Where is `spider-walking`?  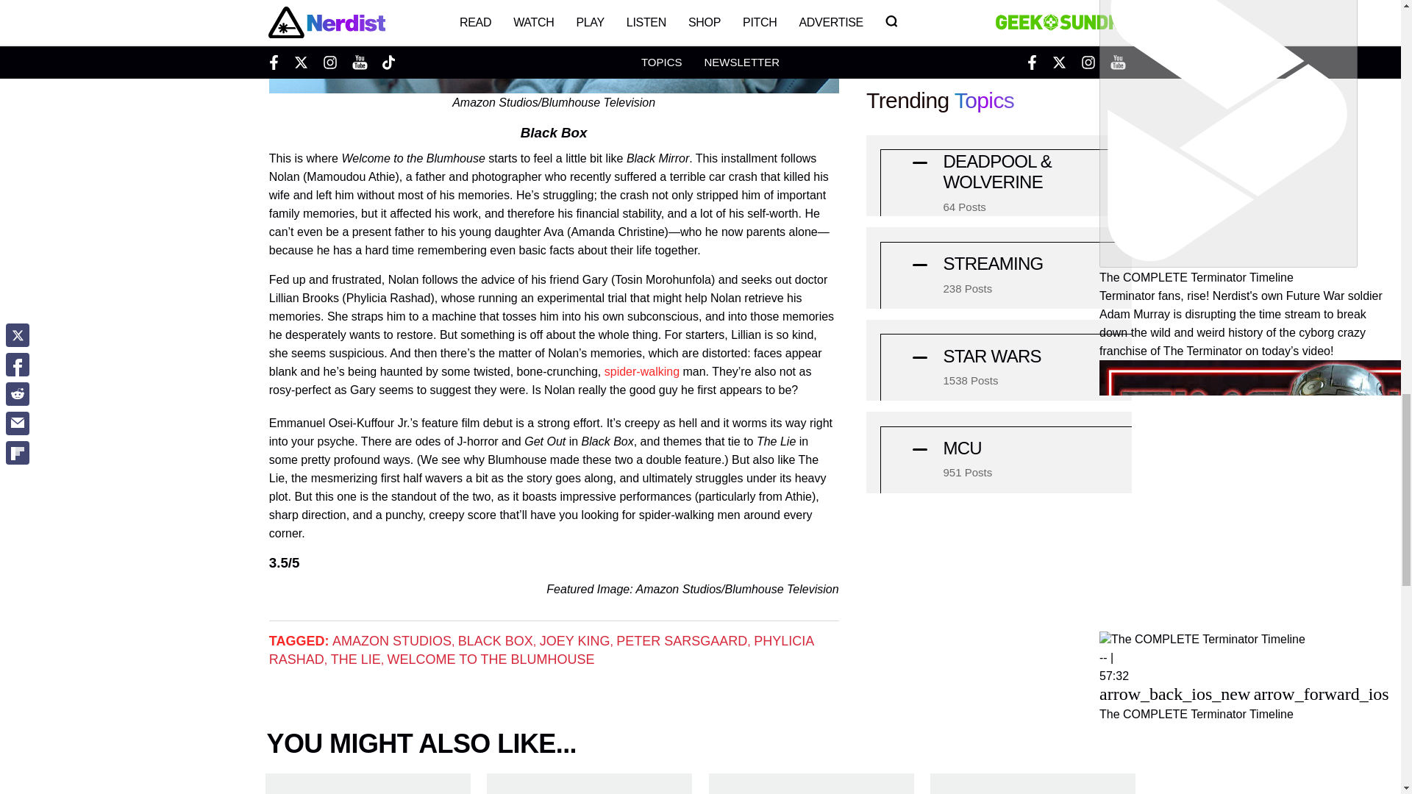
spider-walking is located at coordinates (641, 371).